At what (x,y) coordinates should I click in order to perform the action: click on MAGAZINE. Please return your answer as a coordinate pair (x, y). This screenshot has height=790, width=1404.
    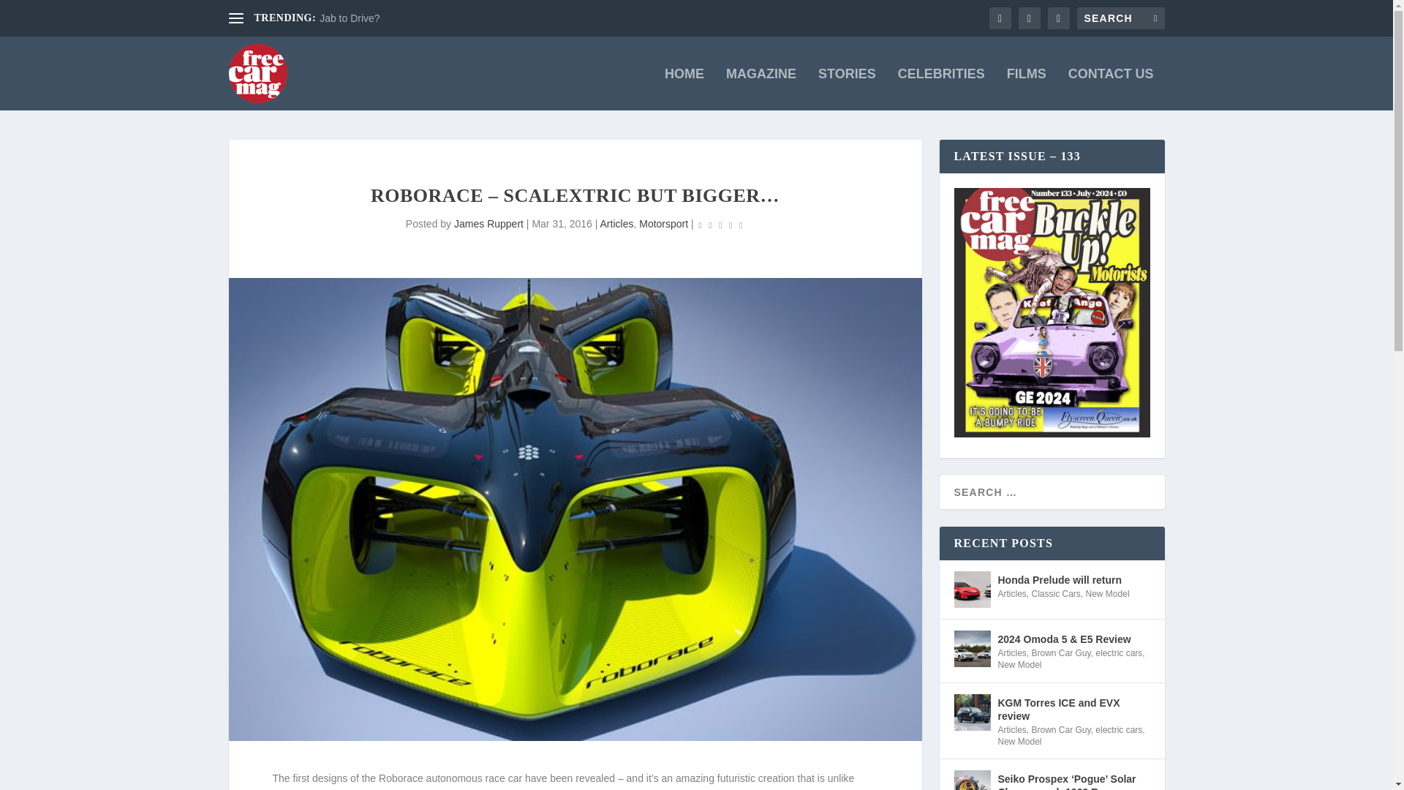
    Looking at the image, I should click on (760, 89).